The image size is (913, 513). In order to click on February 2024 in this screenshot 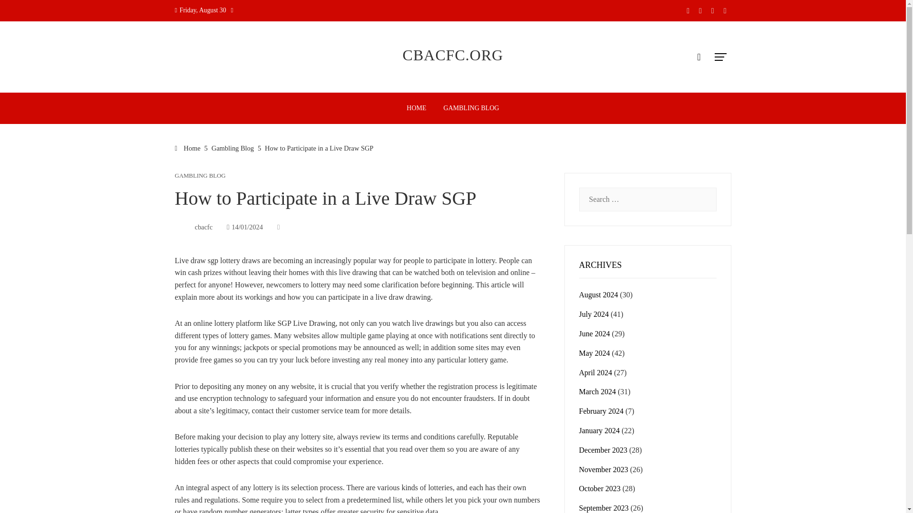, I will do `click(601, 411)`.